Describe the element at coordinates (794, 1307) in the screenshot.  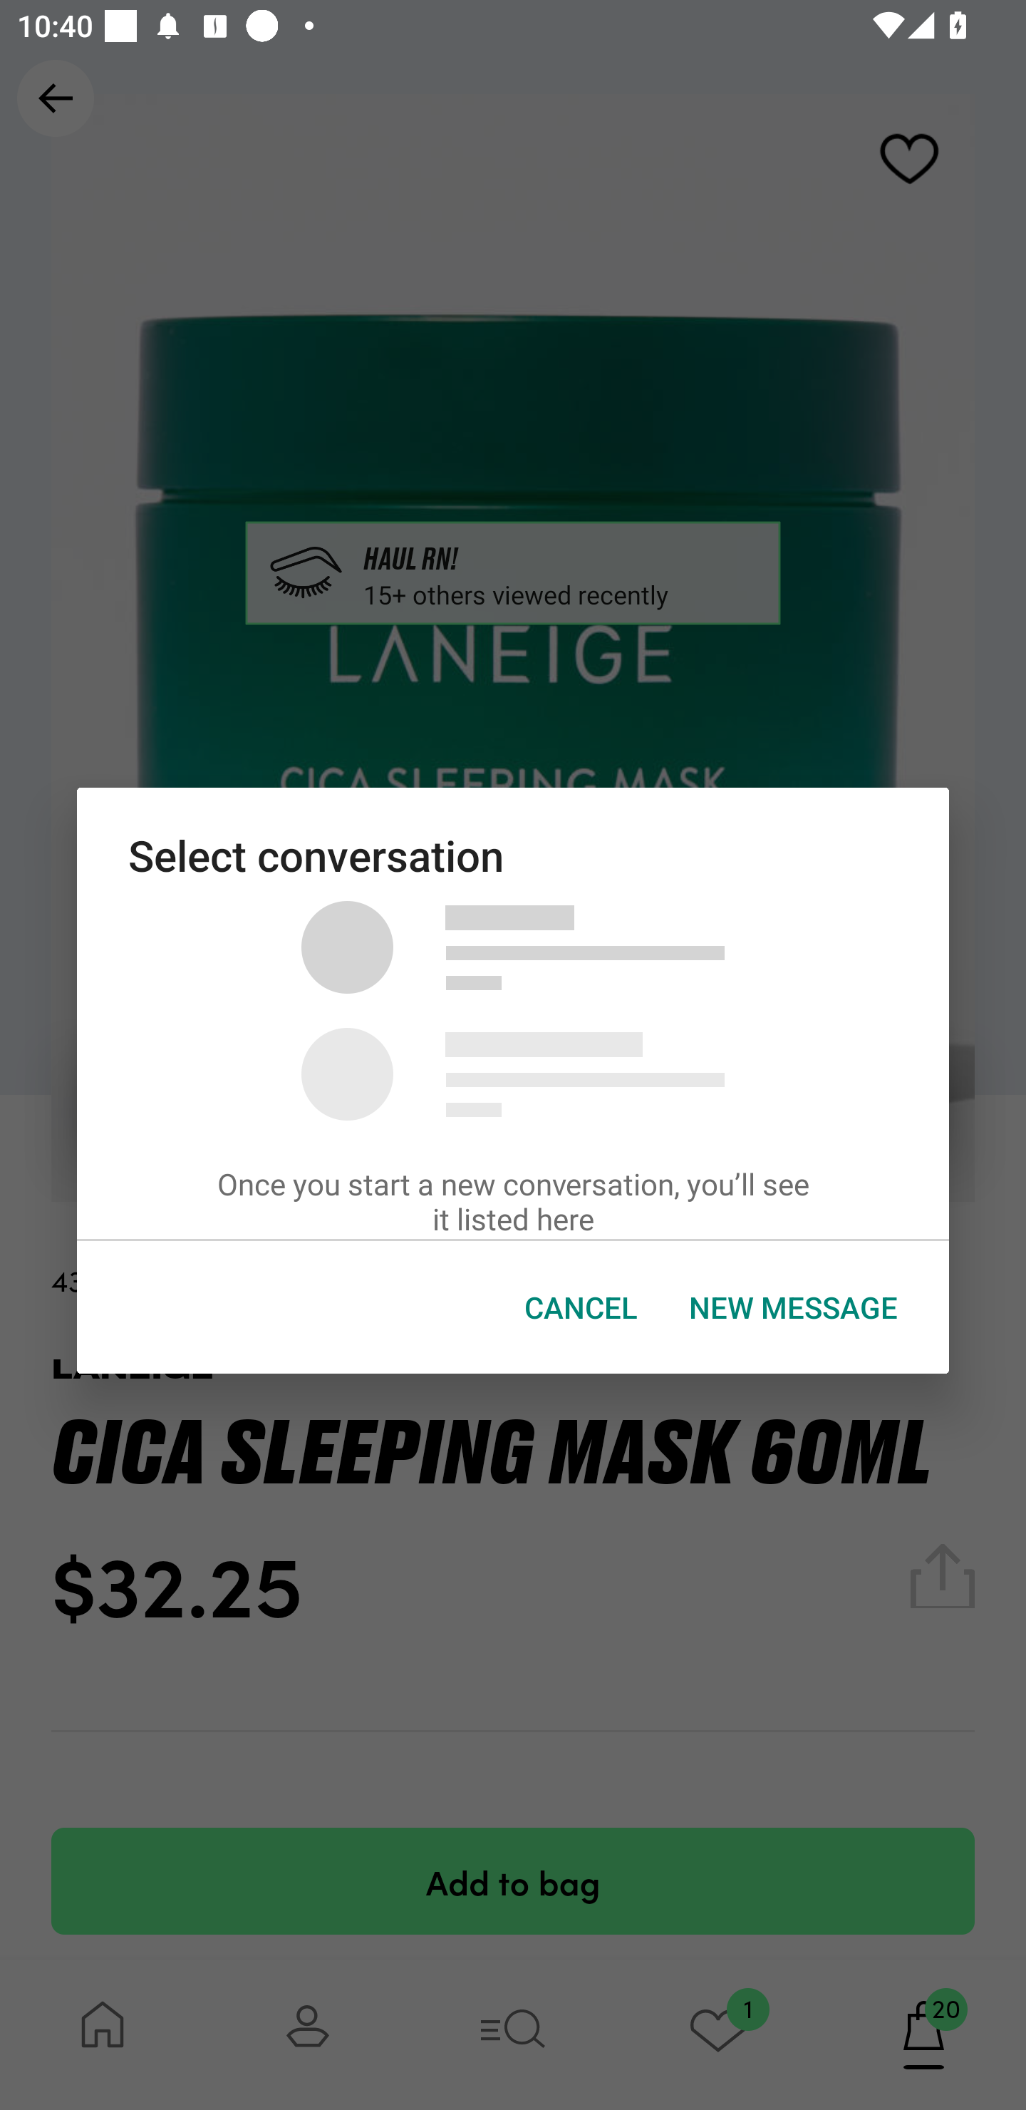
I see `NEW MESSAGE` at that location.